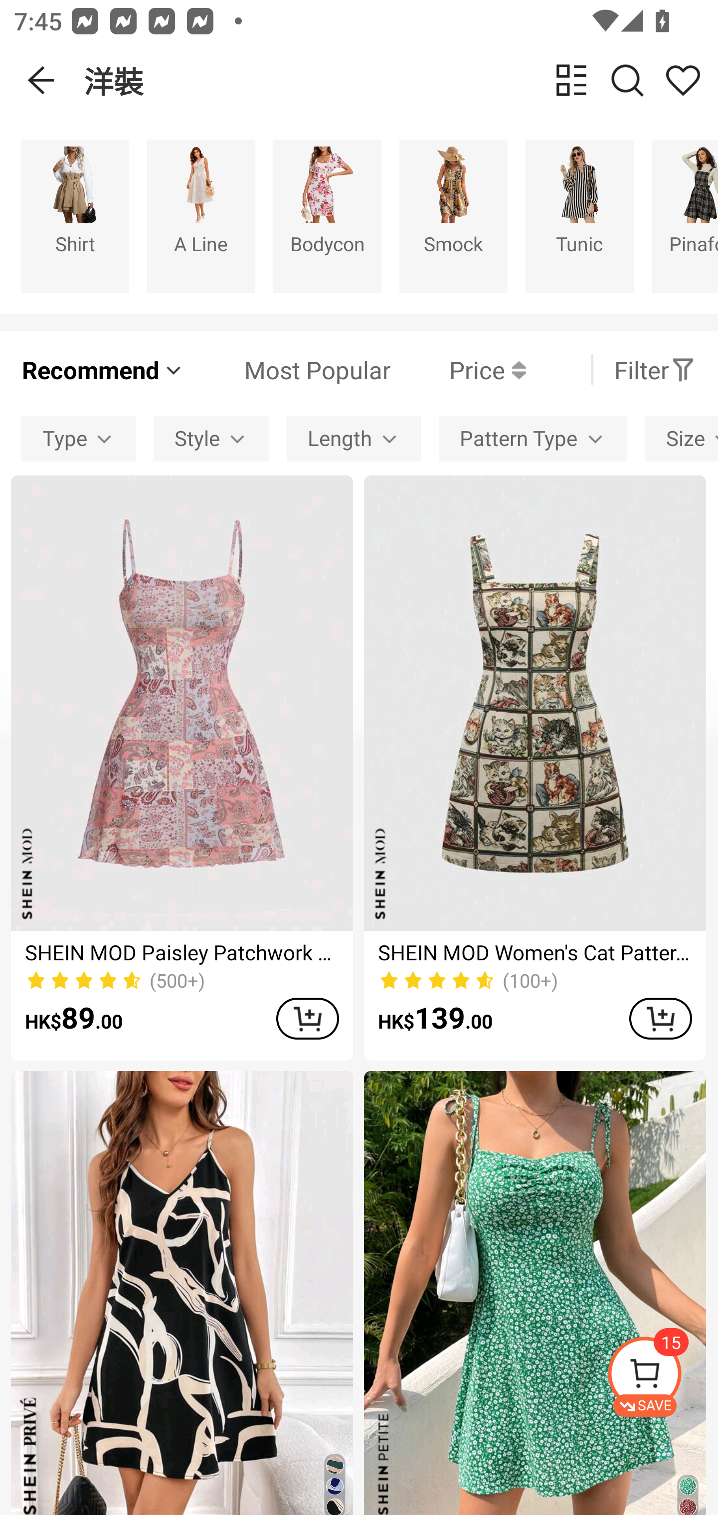 The image size is (718, 1515). I want to click on SAVE, so click(662, 1376).